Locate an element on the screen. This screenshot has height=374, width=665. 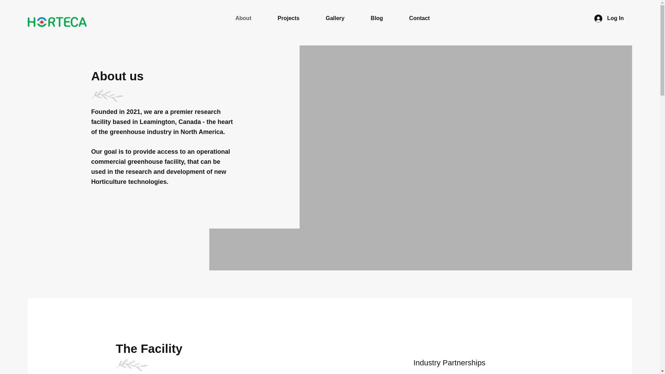
Gallery is located at coordinates (335, 18).